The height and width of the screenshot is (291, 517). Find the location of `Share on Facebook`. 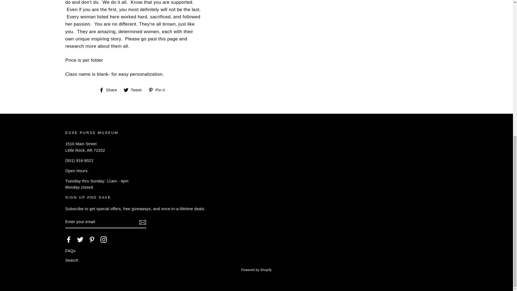

Share on Facebook is located at coordinates (110, 90).